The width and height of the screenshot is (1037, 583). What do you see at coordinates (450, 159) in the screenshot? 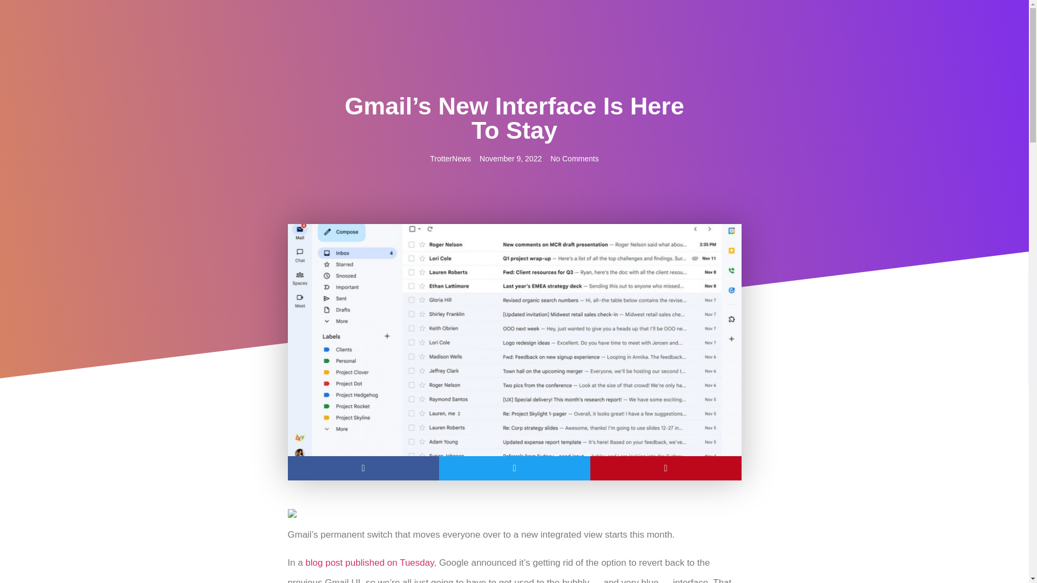
I see `TrotterNews` at bounding box center [450, 159].